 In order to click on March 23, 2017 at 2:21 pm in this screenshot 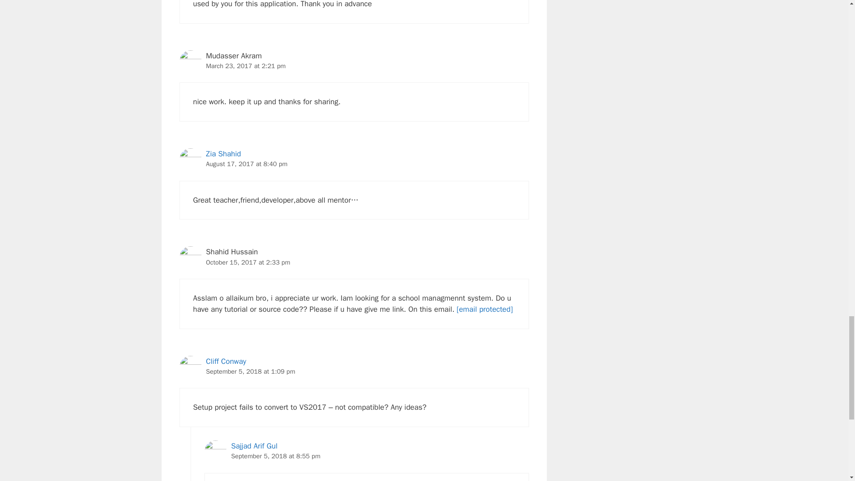, I will do `click(246, 66)`.